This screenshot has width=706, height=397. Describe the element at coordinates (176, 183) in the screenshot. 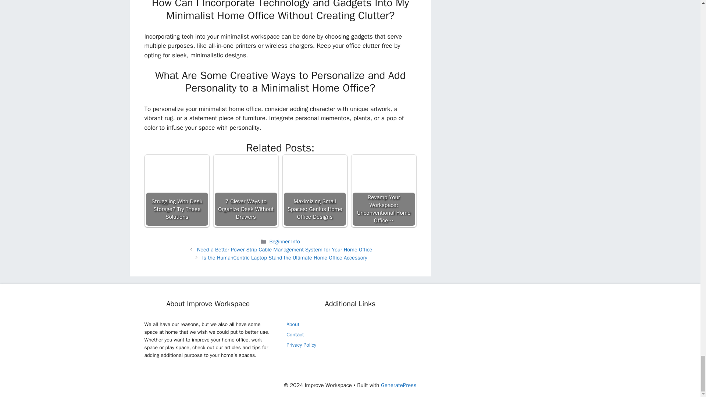

I see `Struggling With Desk Storage? Try These Solutions` at that location.